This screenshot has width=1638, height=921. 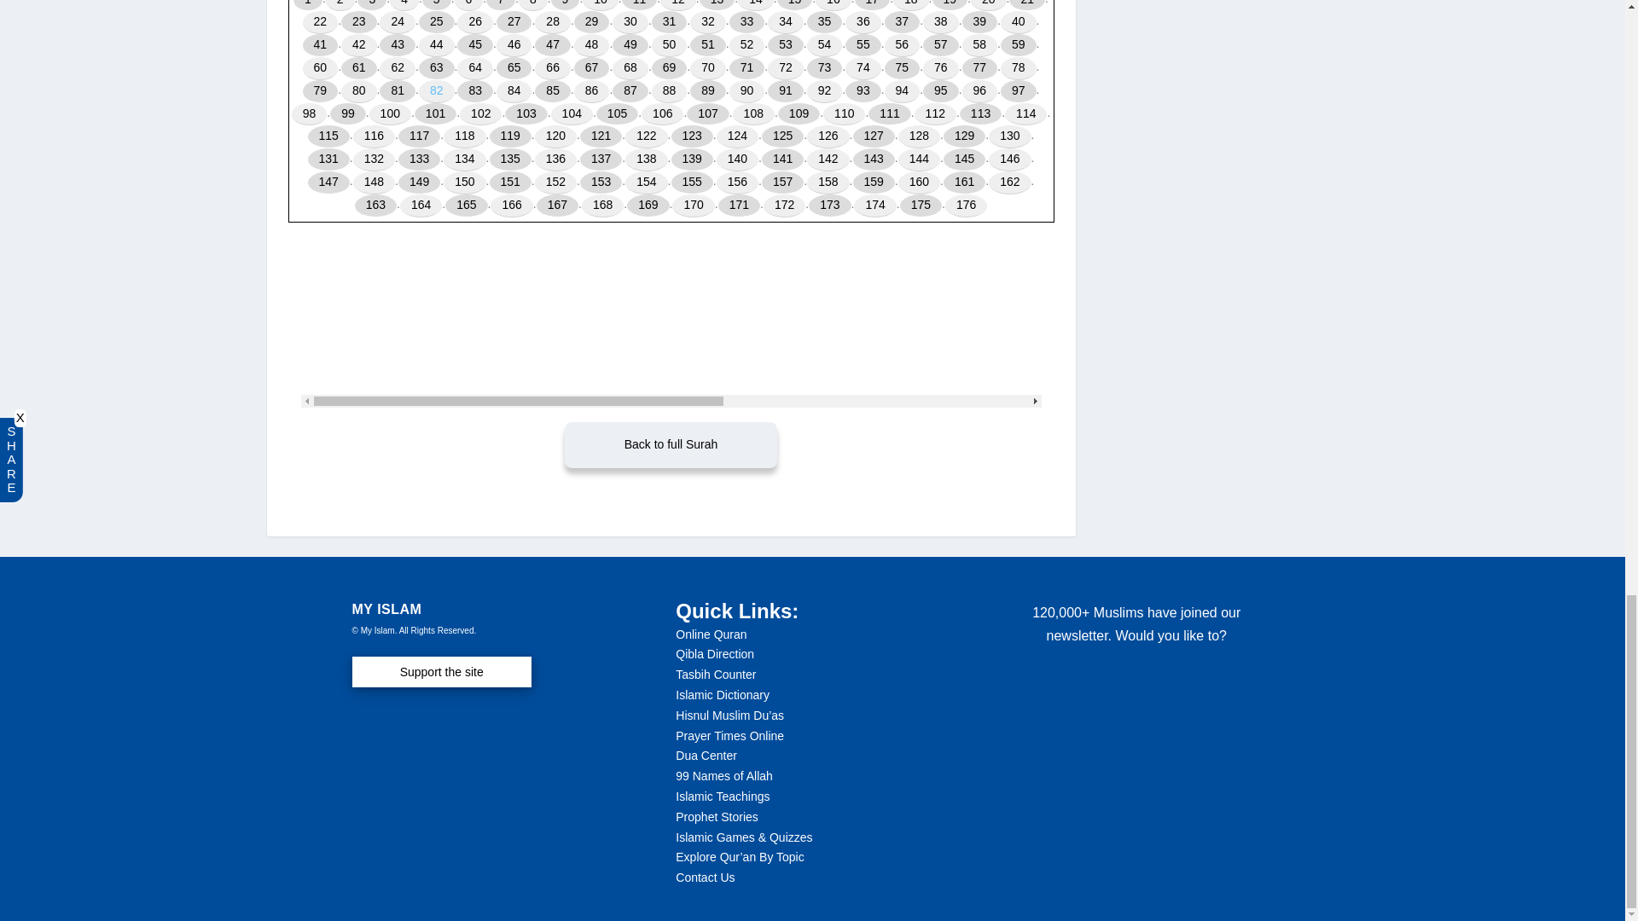 I want to click on 11, so click(x=640, y=6).